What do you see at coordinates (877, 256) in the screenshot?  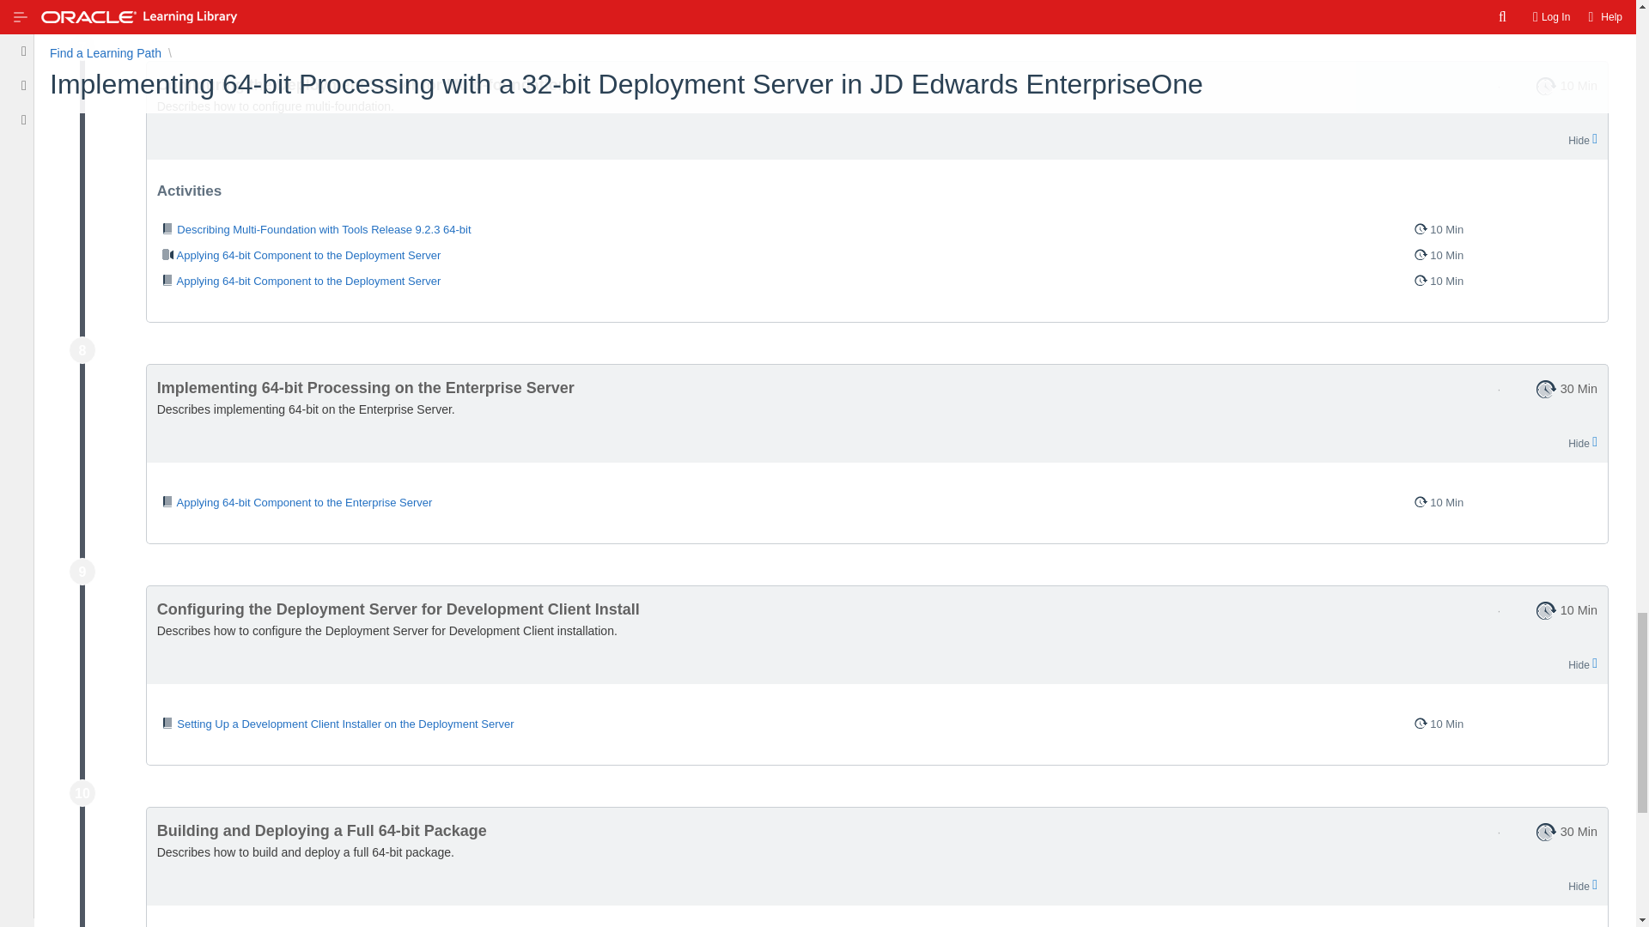 I see `Applying 64-bit Component to the Deployment Server 10 Min` at bounding box center [877, 256].